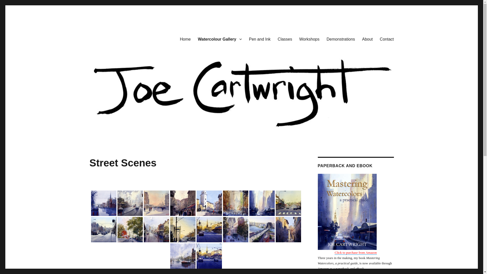  Describe the element at coordinates (103, 230) in the screenshot. I see `SONY DSC` at that location.